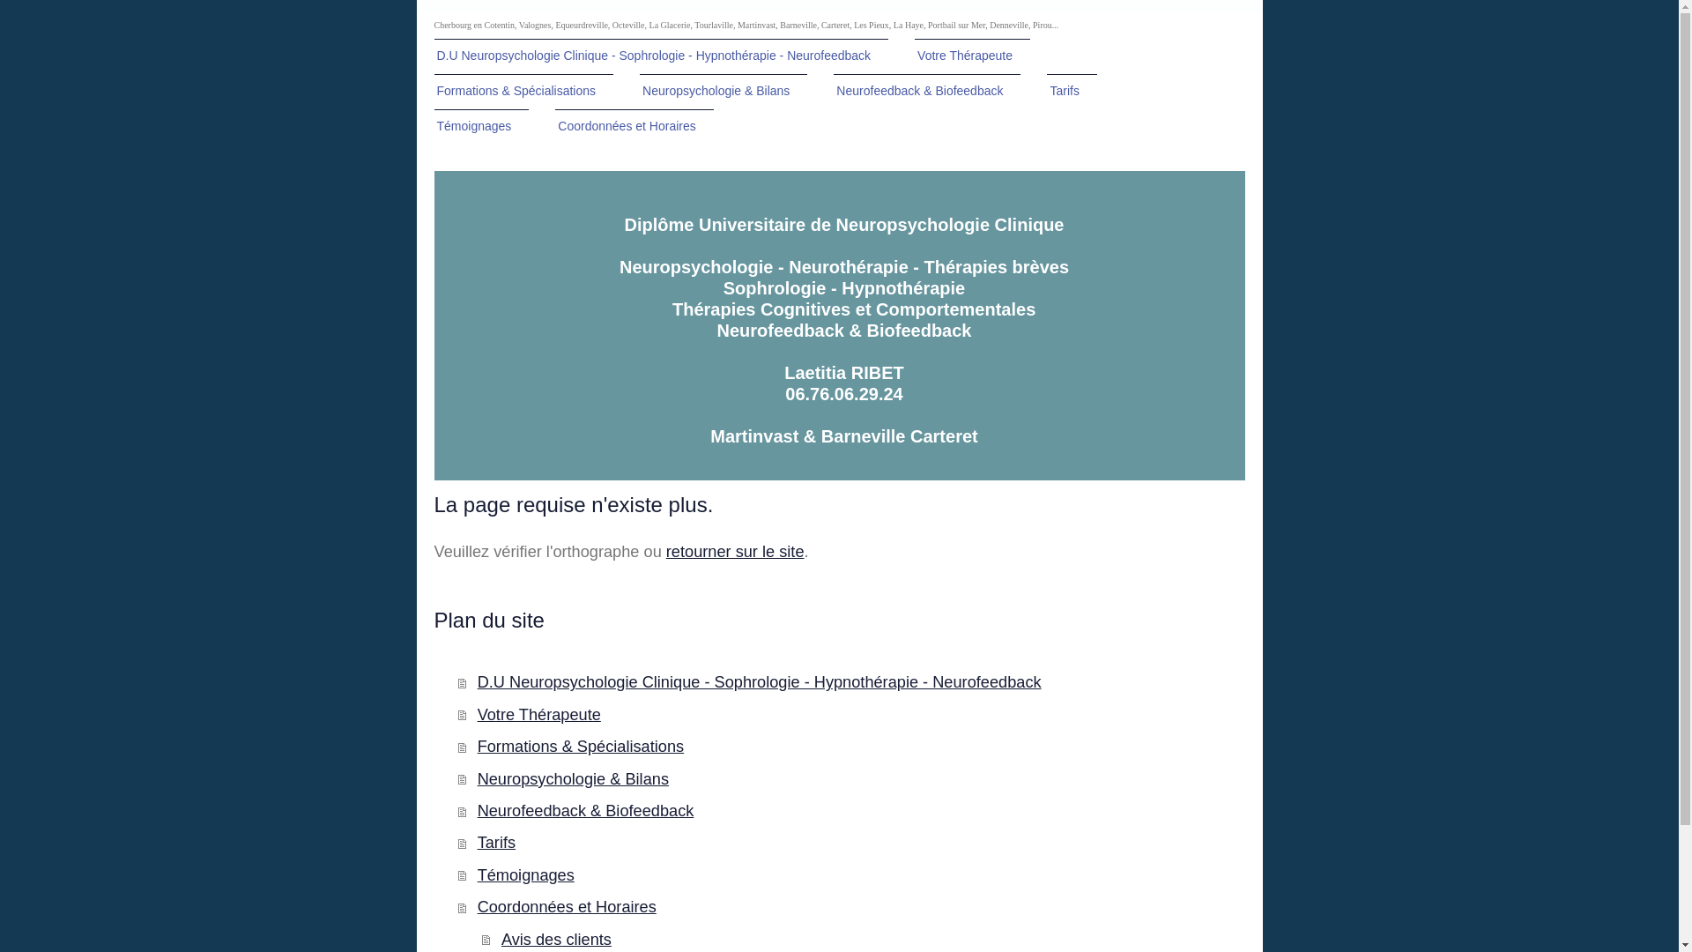 The width and height of the screenshot is (1692, 952). What do you see at coordinates (735, 552) in the screenshot?
I see `retourner sur le site` at bounding box center [735, 552].